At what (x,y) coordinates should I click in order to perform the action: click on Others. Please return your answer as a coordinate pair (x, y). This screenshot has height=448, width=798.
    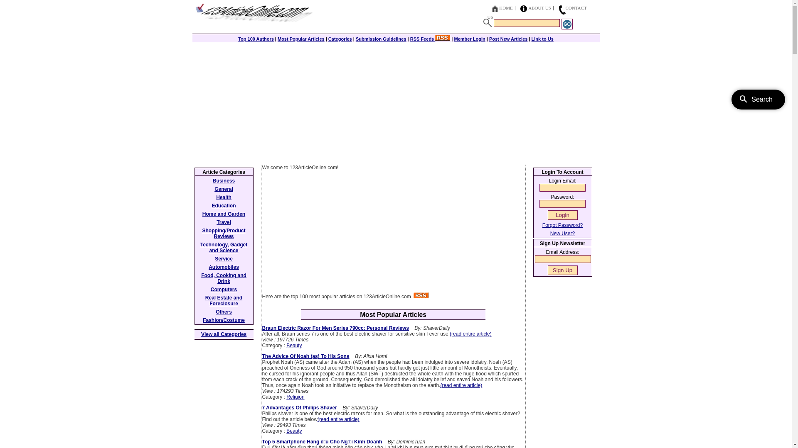
    Looking at the image, I should click on (224, 312).